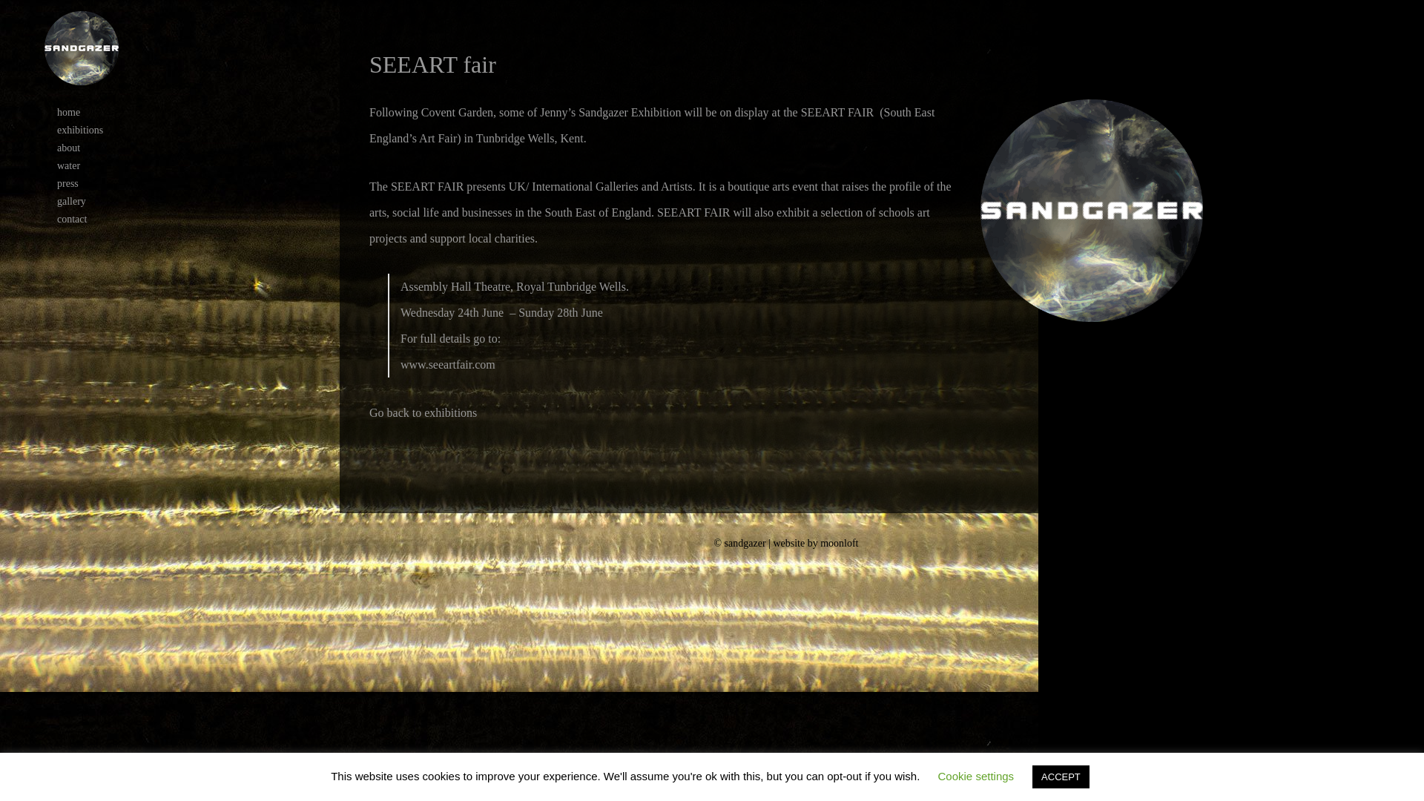  What do you see at coordinates (81, 184) in the screenshot?
I see `press` at bounding box center [81, 184].